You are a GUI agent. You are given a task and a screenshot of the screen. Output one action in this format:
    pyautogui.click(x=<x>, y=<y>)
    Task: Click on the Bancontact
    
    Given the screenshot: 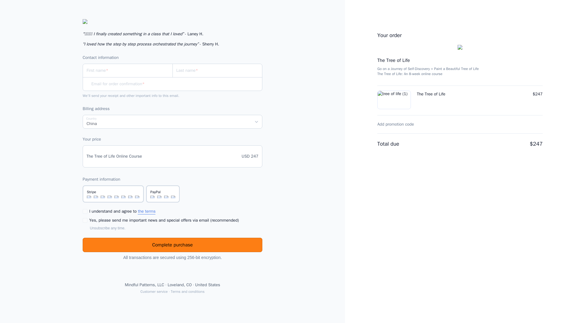 What is the action you would take?
    pyautogui.click(x=137, y=197)
    